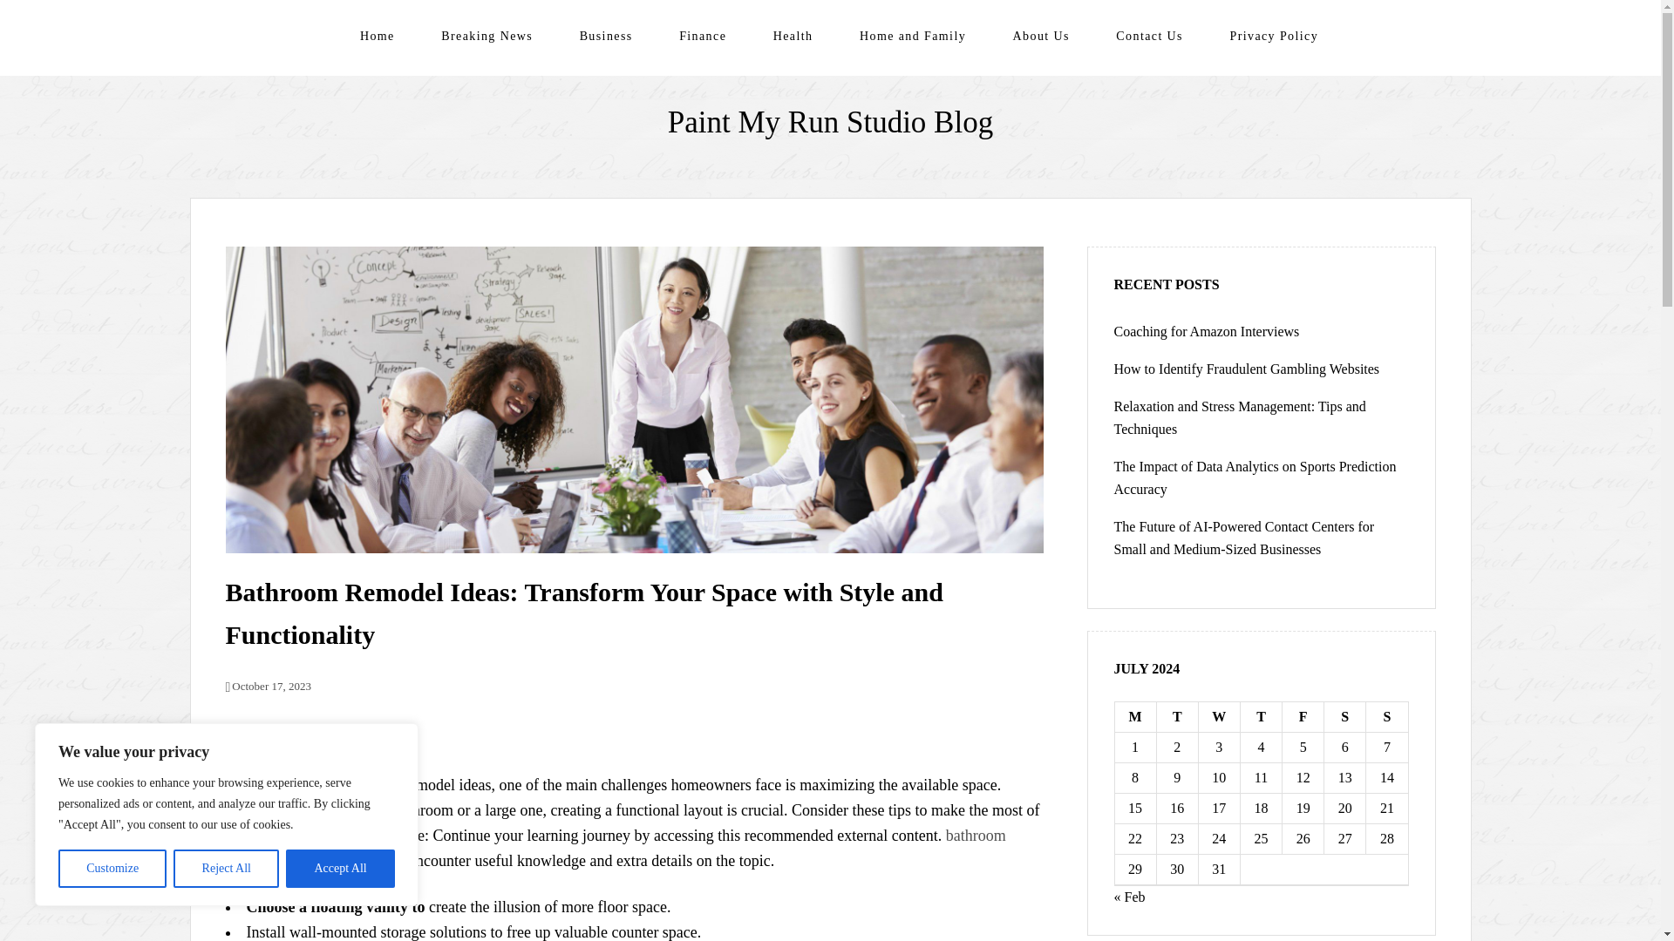 The width and height of the screenshot is (1674, 941). Describe the element at coordinates (1303, 717) in the screenshot. I see `Friday` at that location.